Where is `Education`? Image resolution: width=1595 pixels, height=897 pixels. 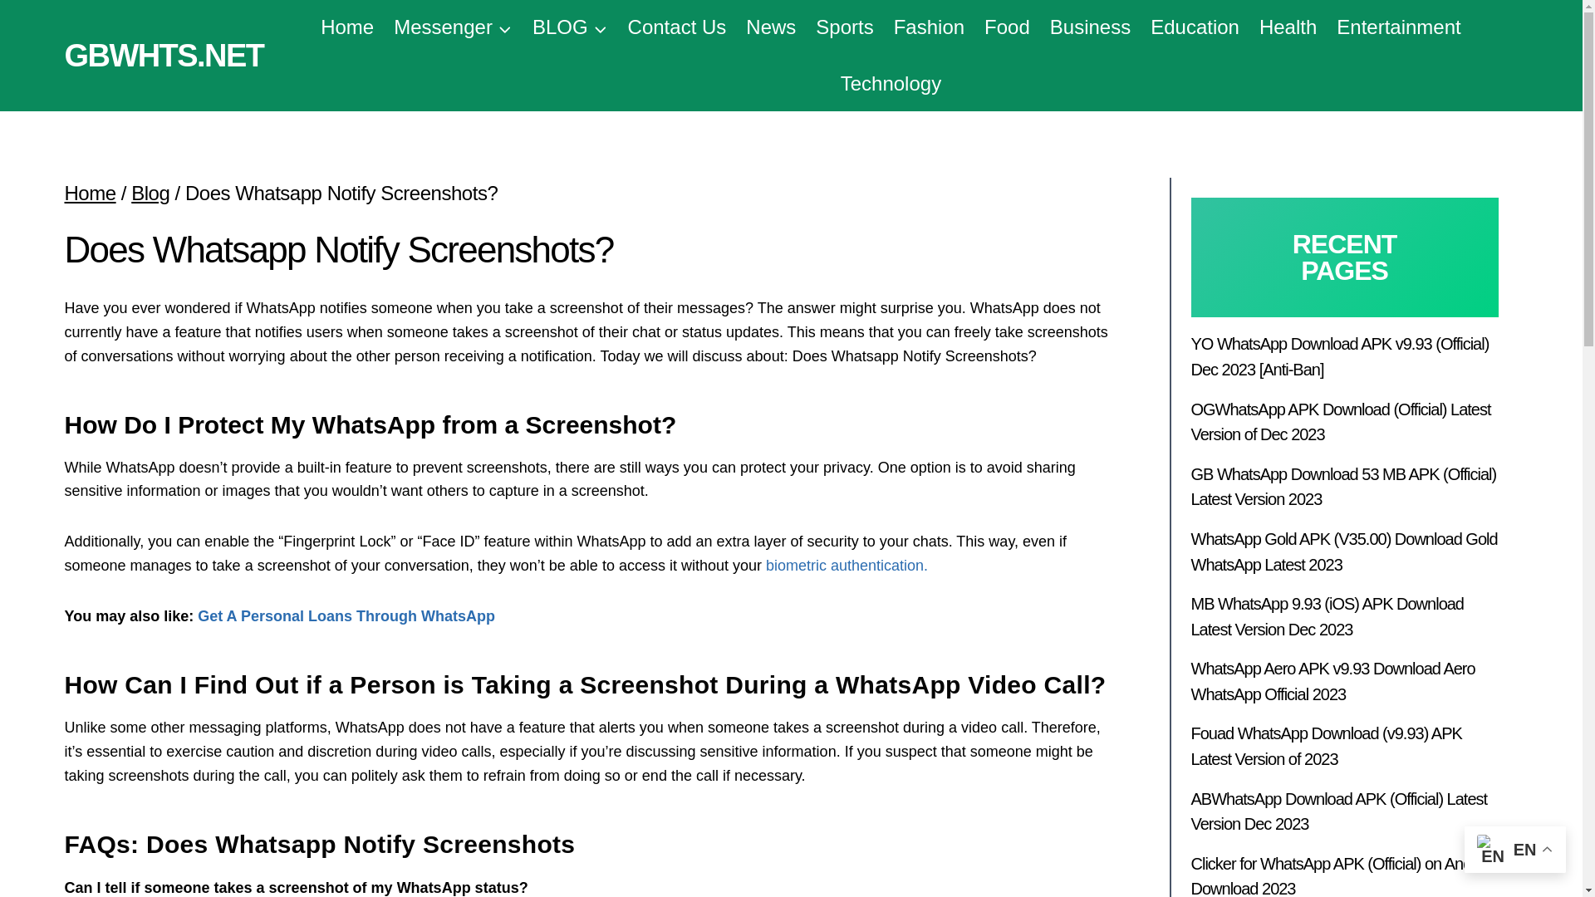 Education is located at coordinates (1195, 27).